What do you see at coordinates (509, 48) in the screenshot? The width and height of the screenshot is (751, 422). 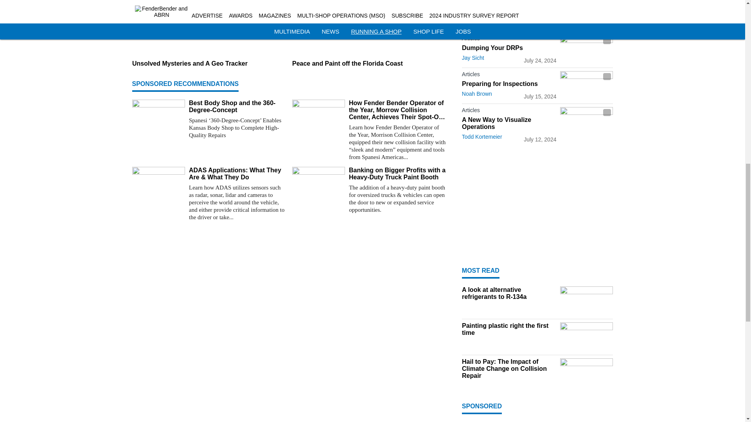 I see `Dumping Your DRPs` at bounding box center [509, 48].